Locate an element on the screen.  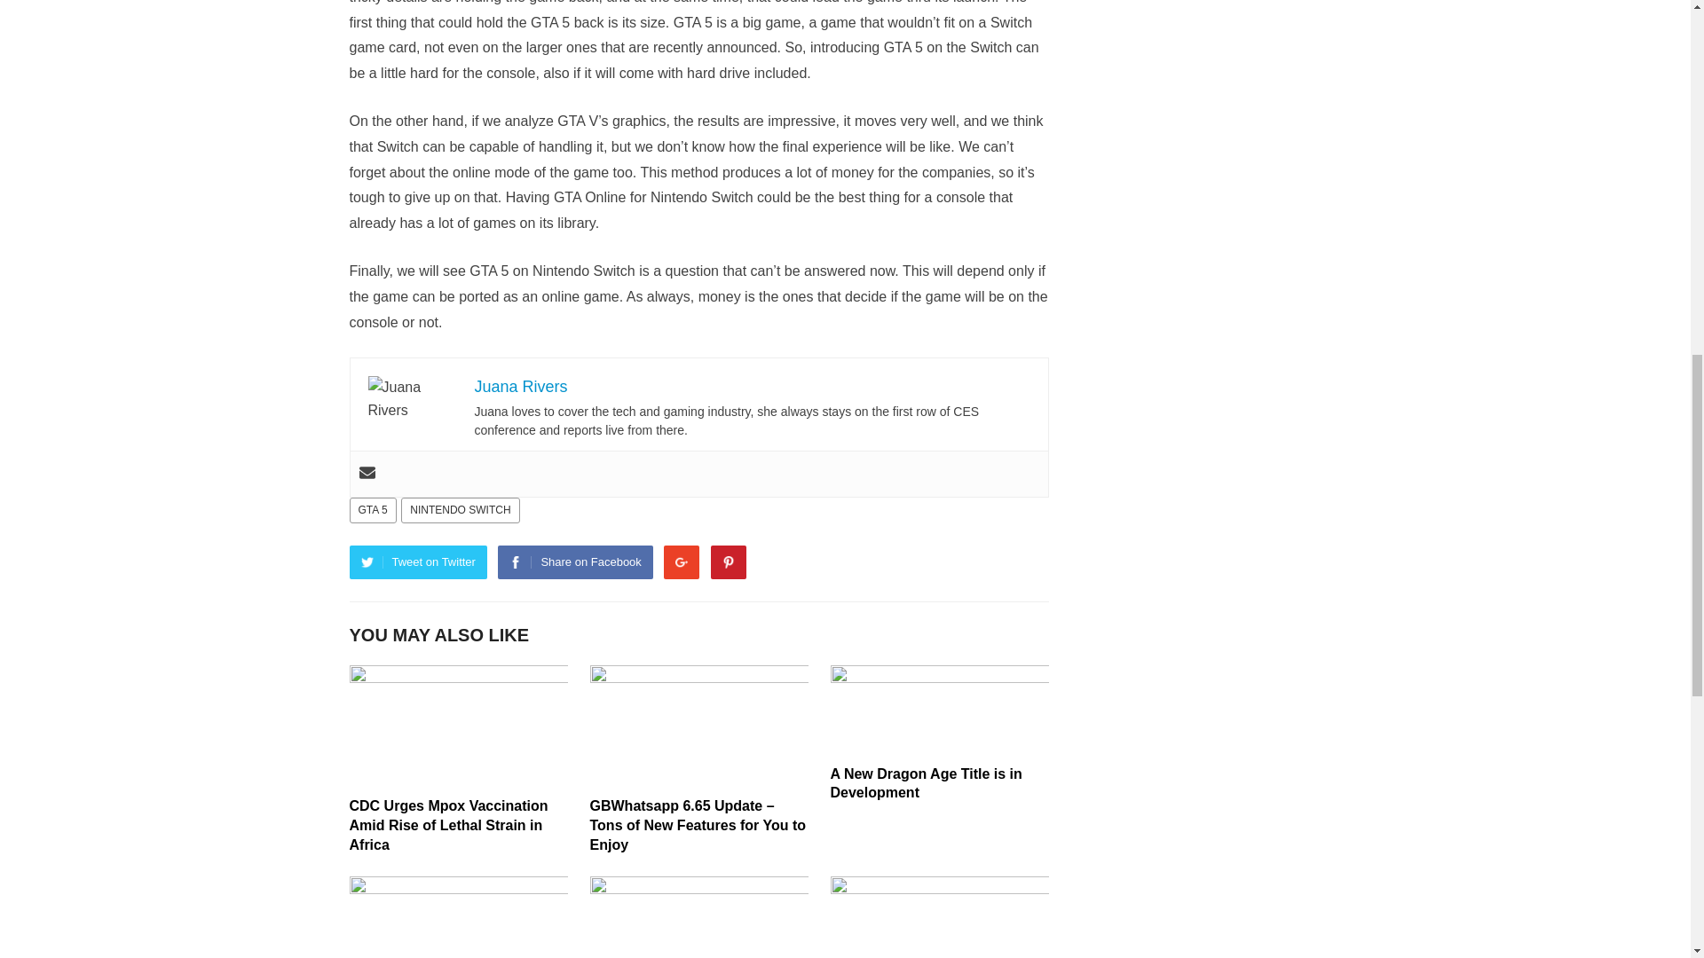
NINTENDO SWITCH is located at coordinates (460, 509).